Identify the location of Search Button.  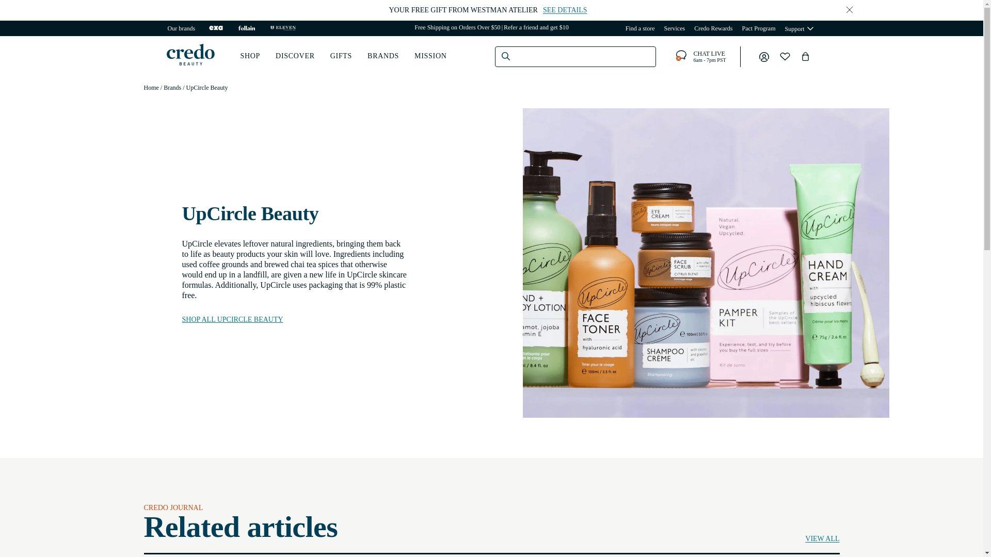
(506, 56).